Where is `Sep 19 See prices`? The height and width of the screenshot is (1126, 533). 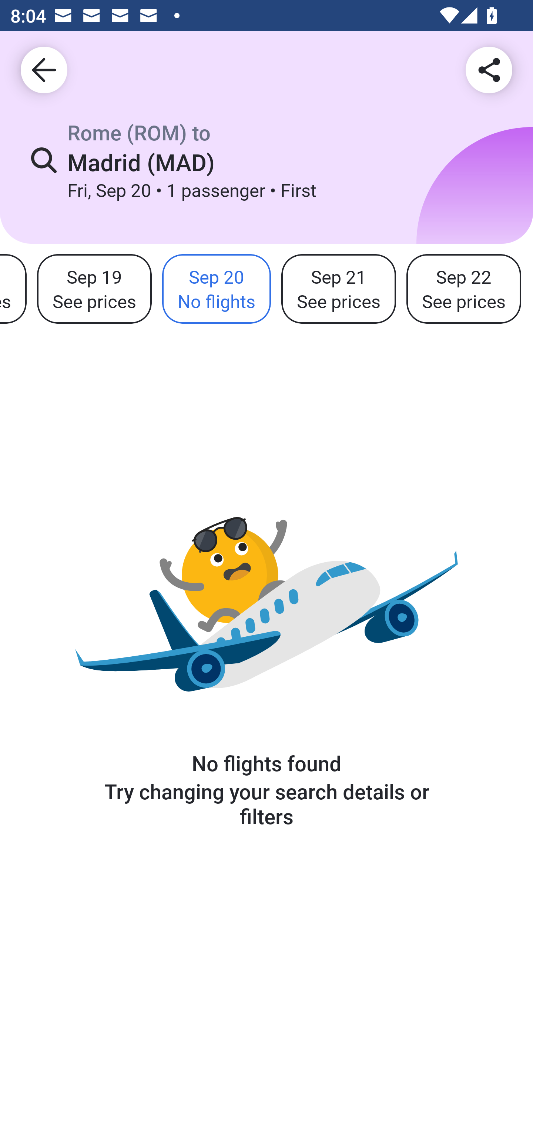 Sep 19 See prices is located at coordinates (94, 289).